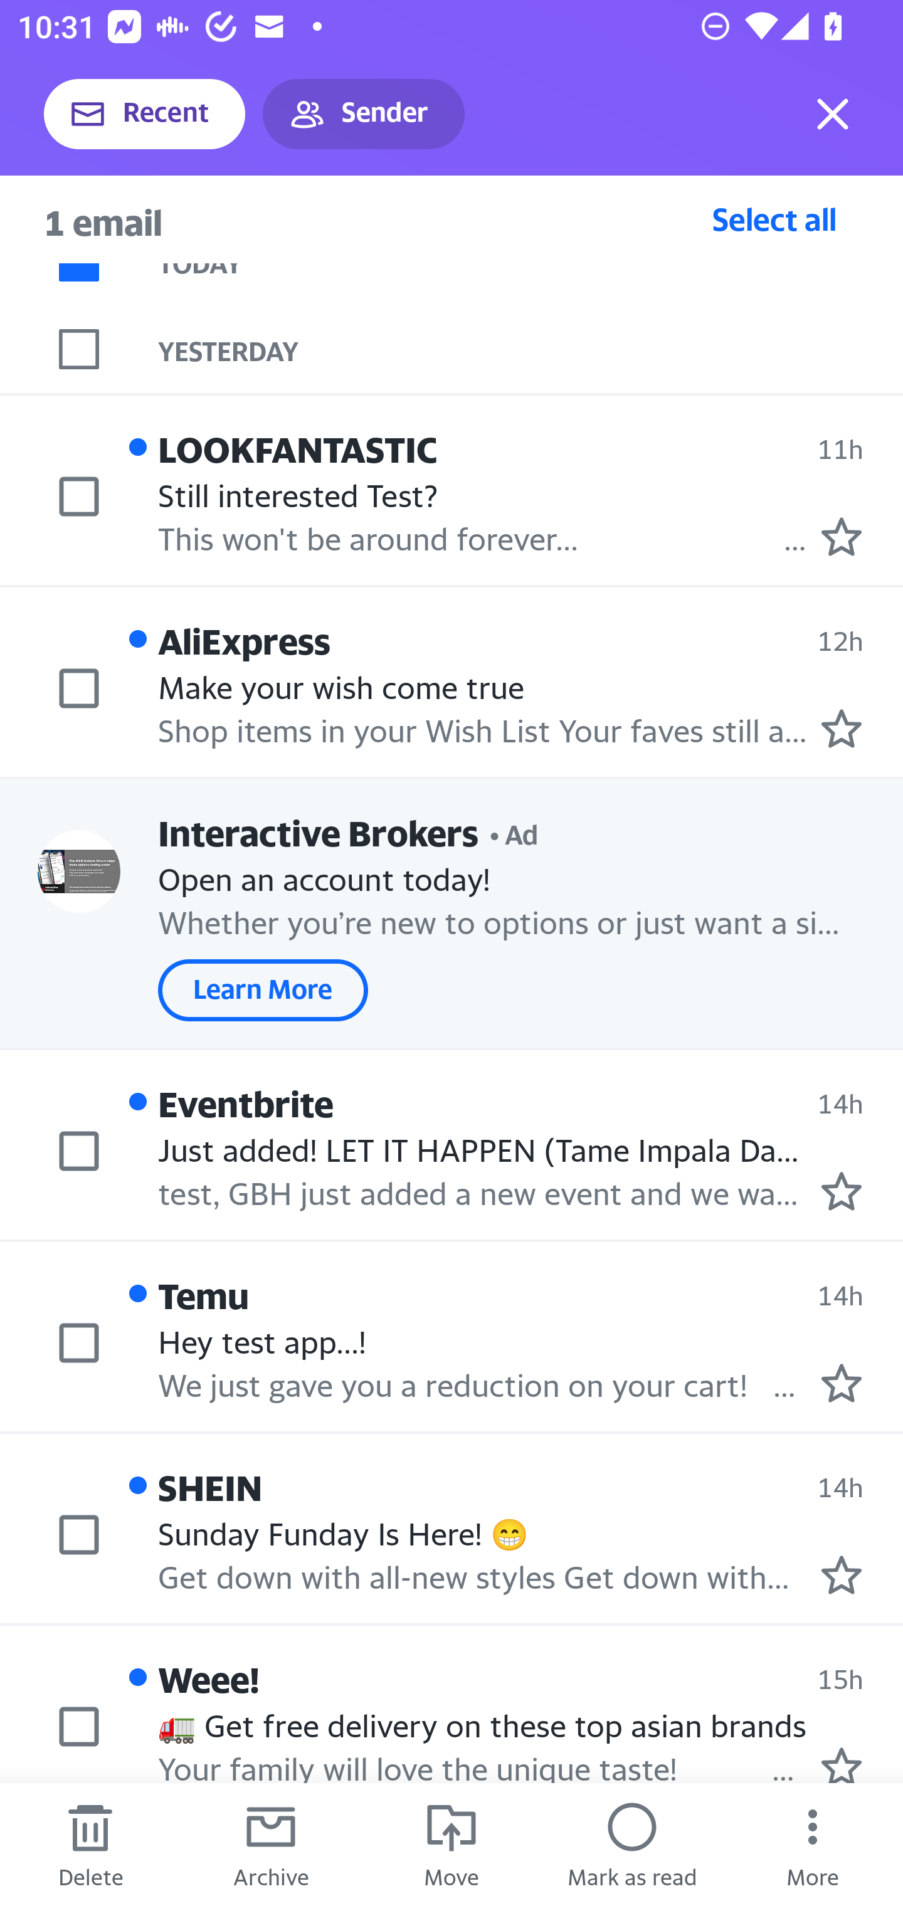 The height and width of the screenshot is (1906, 903). I want to click on Delete, so click(90, 1845).